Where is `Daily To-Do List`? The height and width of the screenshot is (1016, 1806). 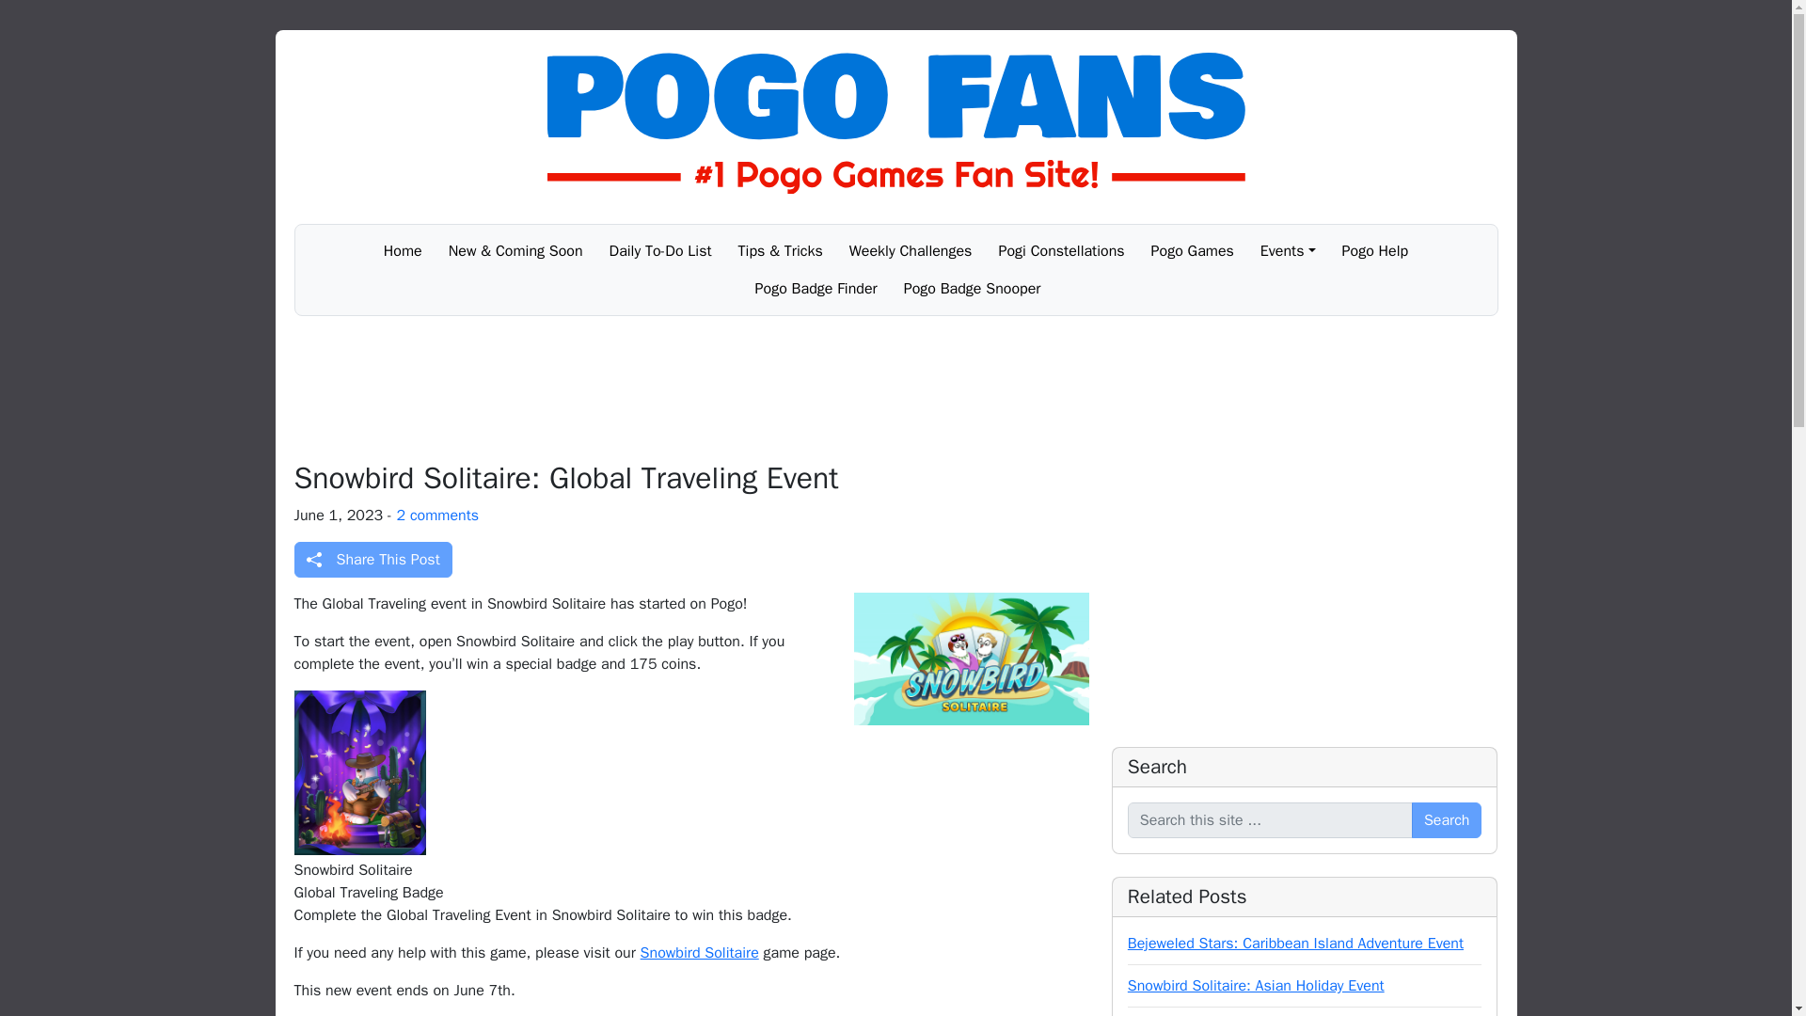
Daily To-Do List is located at coordinates (660, 251).